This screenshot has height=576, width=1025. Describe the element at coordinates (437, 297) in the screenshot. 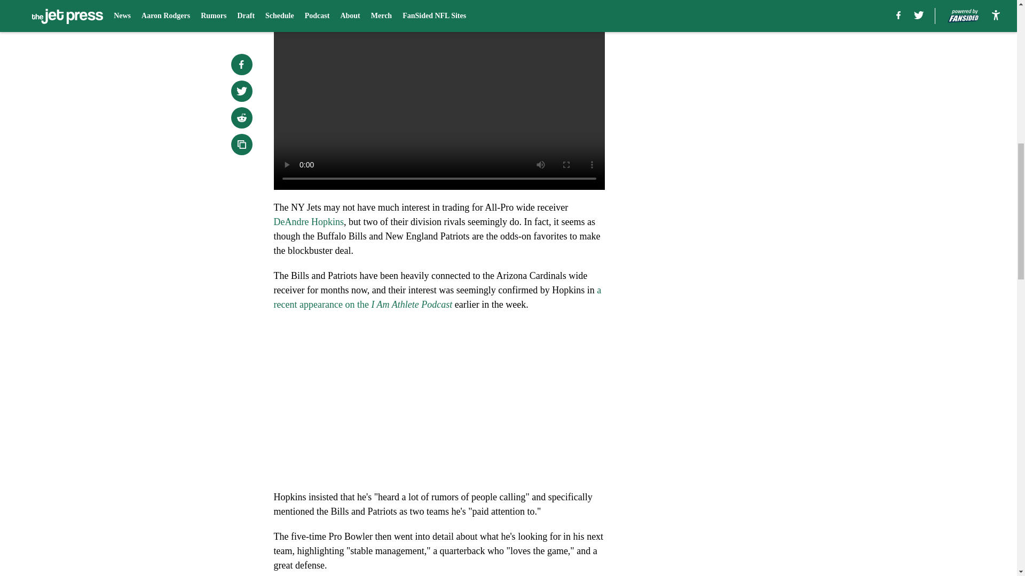

I see `a recent appearance on the I Am Athlete Podcast` at that location.